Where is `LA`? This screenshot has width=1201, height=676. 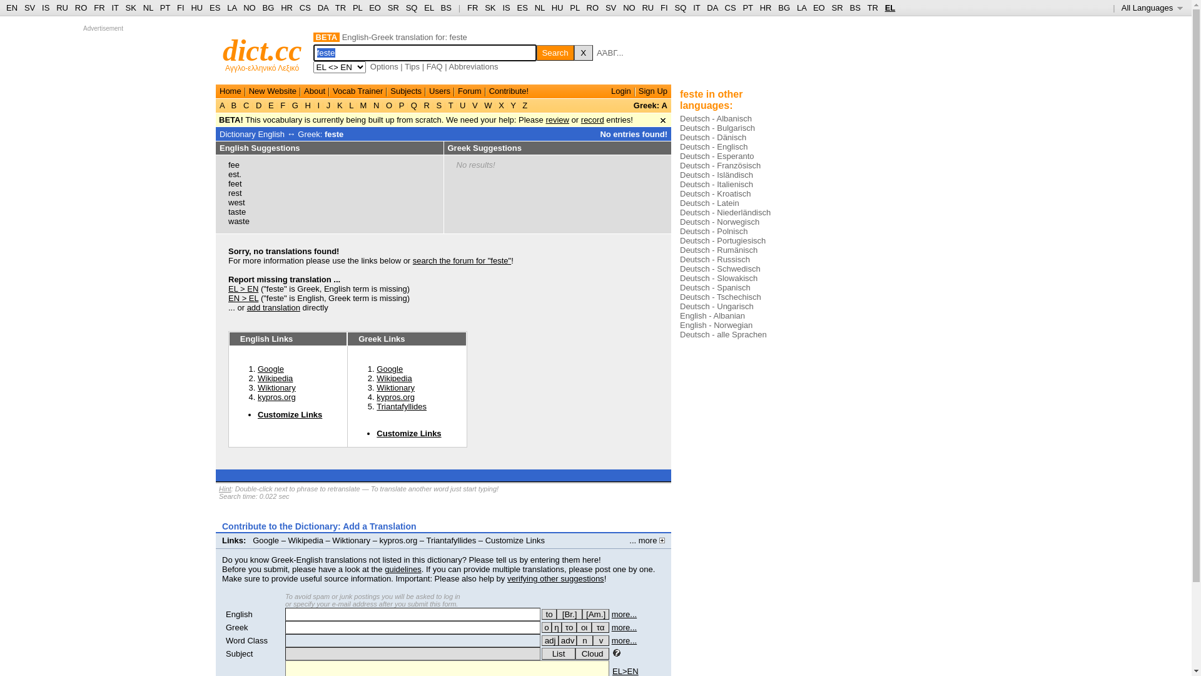 LA is located at coordinates (802, 8).